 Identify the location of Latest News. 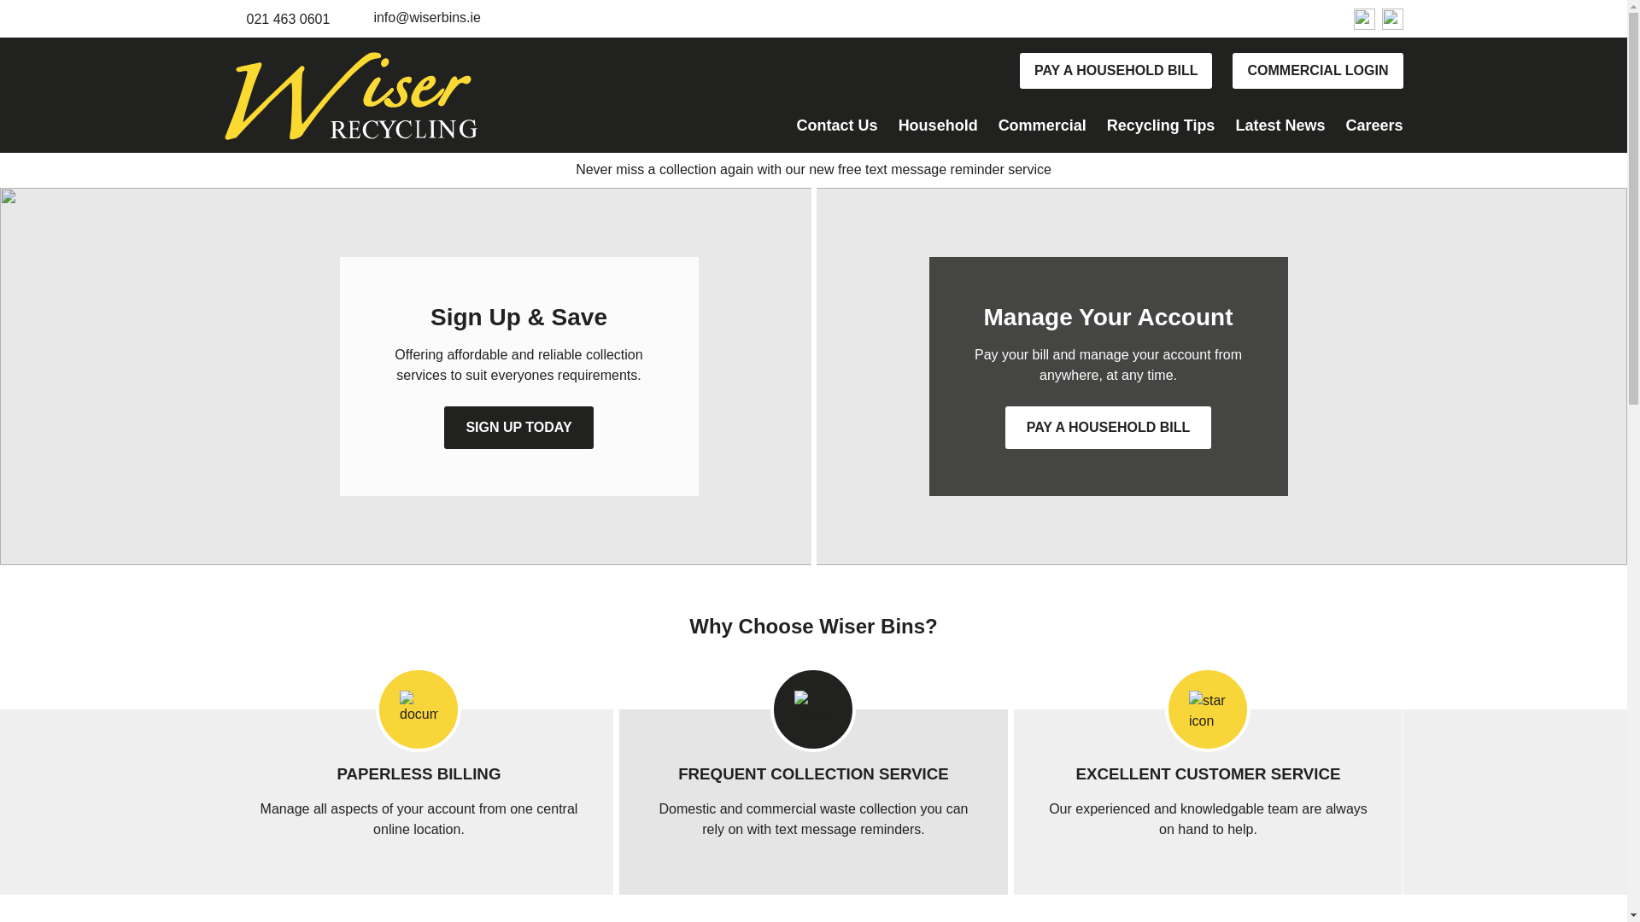
(1280, 128).